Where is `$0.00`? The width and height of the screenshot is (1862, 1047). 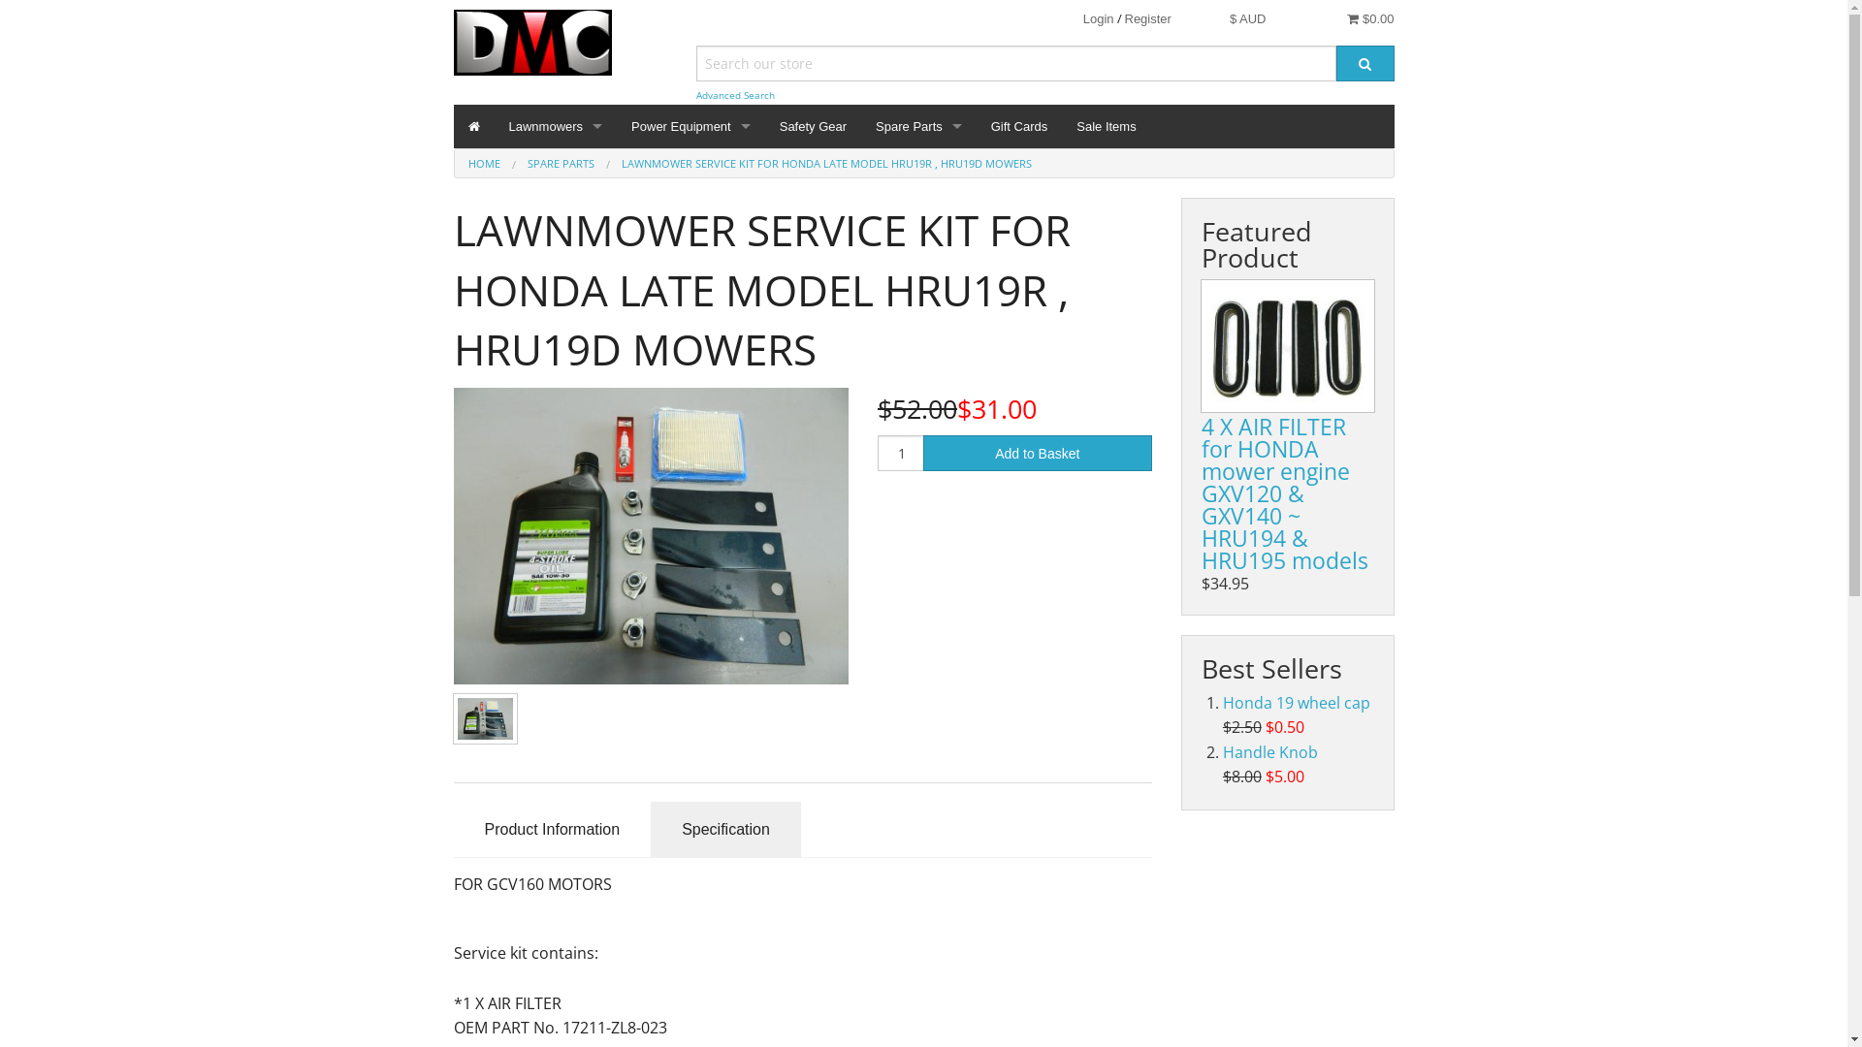 $0.00 is located at coordinates (1370, 19).